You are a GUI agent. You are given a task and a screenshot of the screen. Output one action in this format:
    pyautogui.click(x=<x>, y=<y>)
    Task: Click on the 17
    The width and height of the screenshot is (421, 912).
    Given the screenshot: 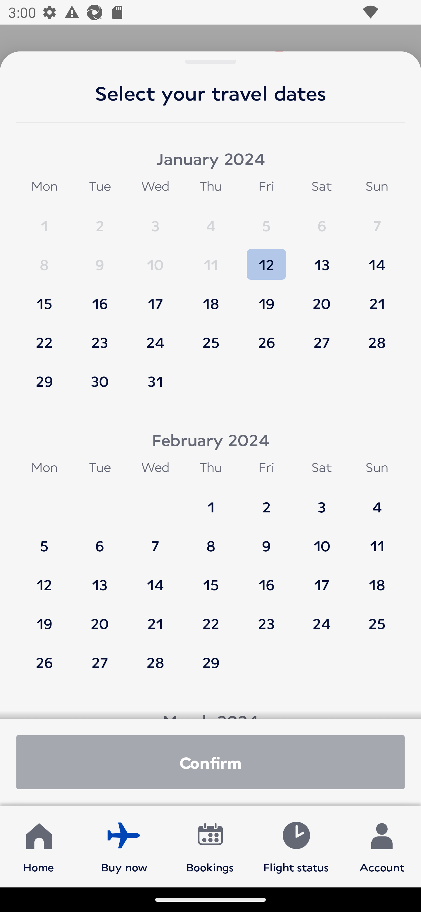 What is the action you would take?
    pyautogui.click(x=155, y=298)
    